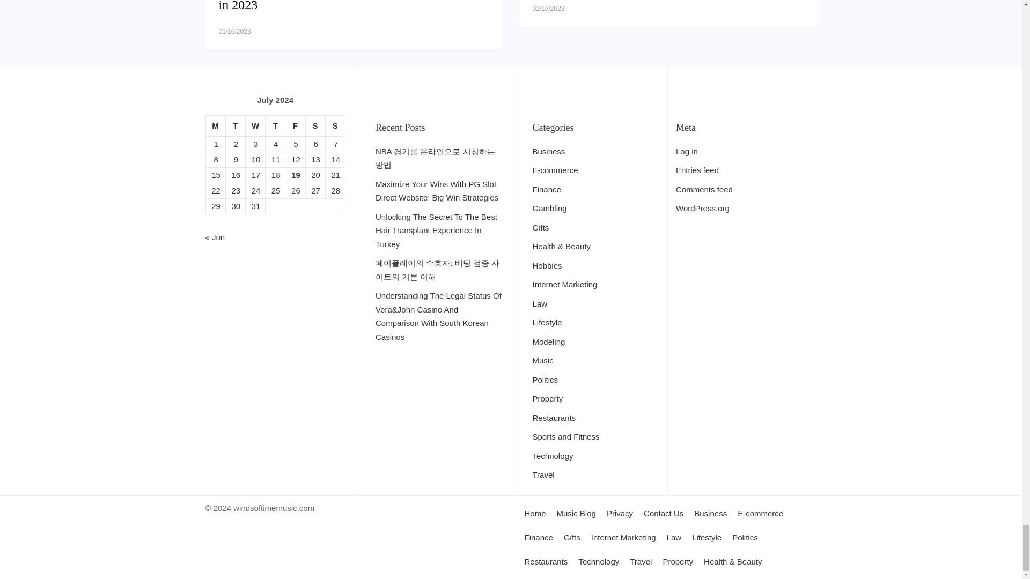  Describe the element at coordinates (275, 125) in the screenshot. I see `Thursday` at that location.